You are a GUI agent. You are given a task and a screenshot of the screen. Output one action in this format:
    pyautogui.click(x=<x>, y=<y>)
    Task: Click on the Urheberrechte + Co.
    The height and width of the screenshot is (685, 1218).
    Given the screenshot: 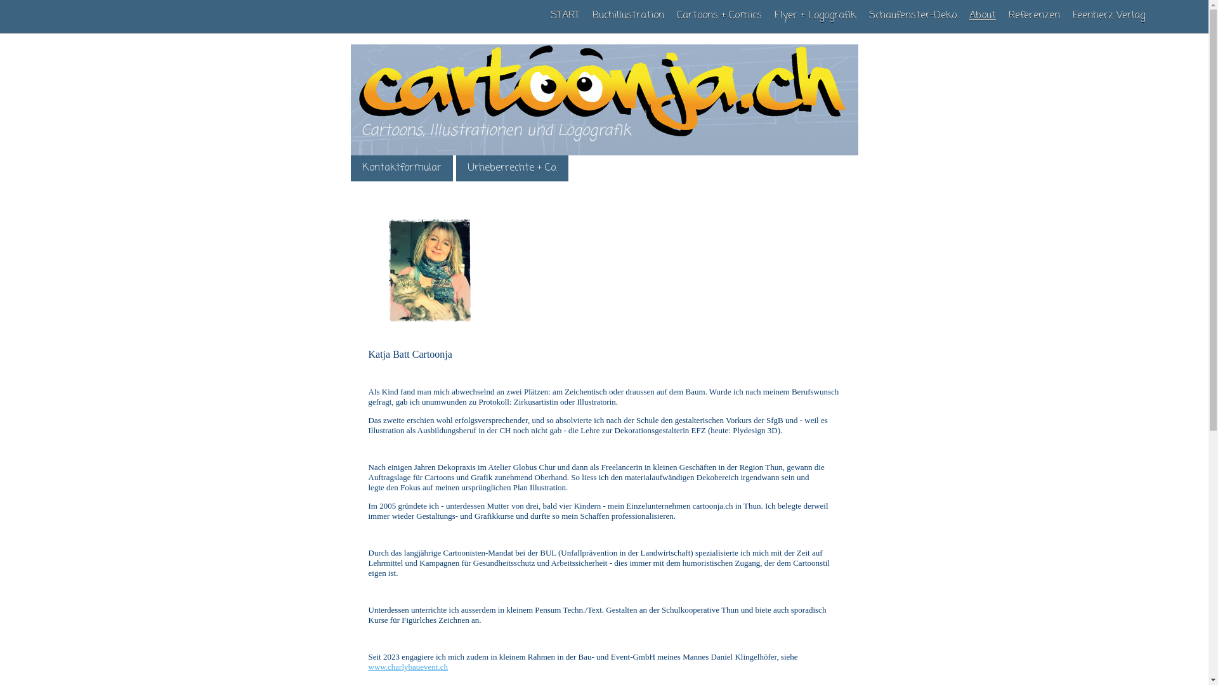 What is the action you would take?
    pyautogui.click(x=511, y=169)
    